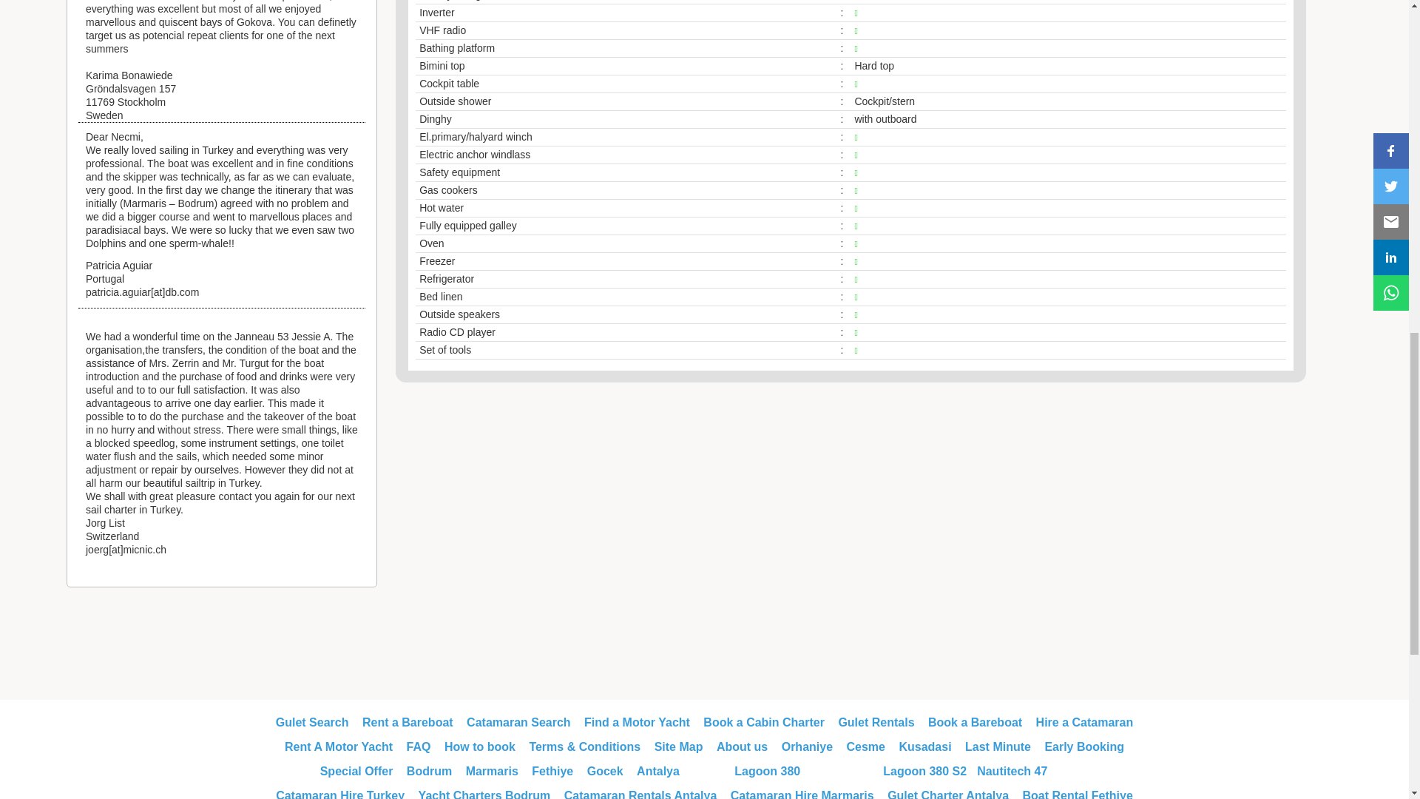  What do you see at coordinates (407, 722) in the screenshot?
I see `Rent a Bareboat` at bounding box center [407, 722].